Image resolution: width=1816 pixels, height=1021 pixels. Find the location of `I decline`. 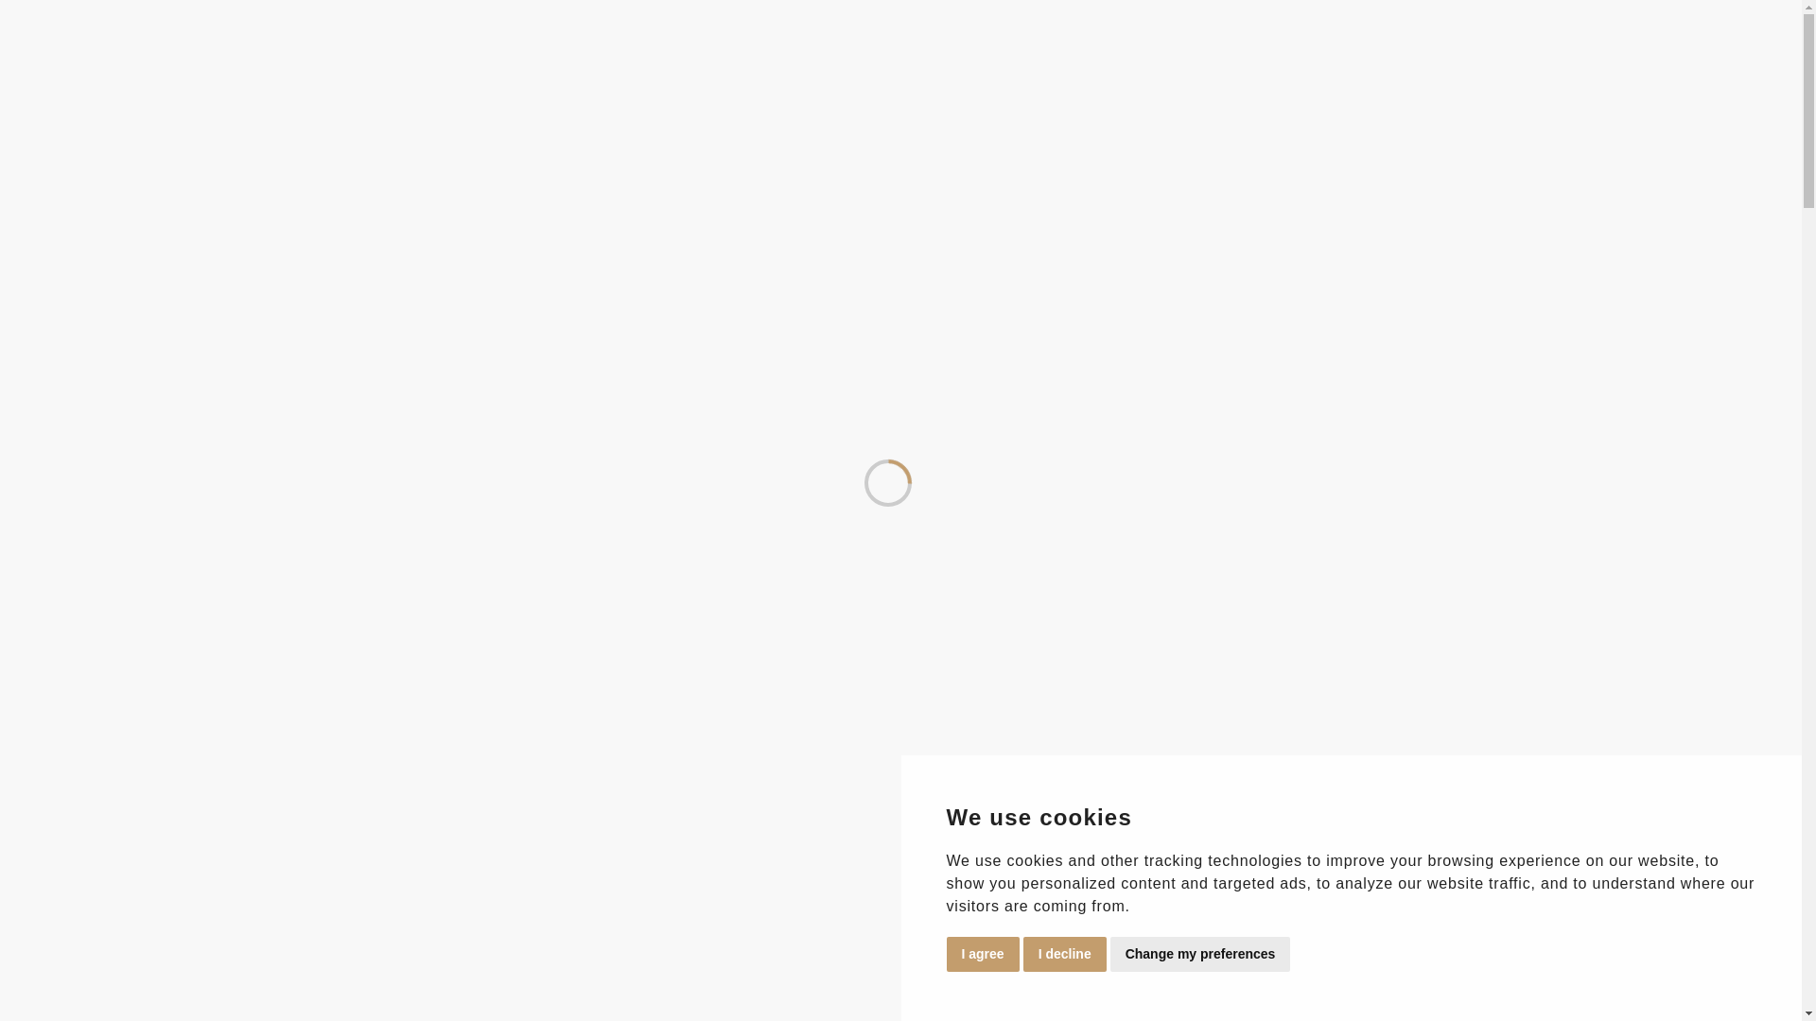

I decline is located at coordinates (1065, 955).